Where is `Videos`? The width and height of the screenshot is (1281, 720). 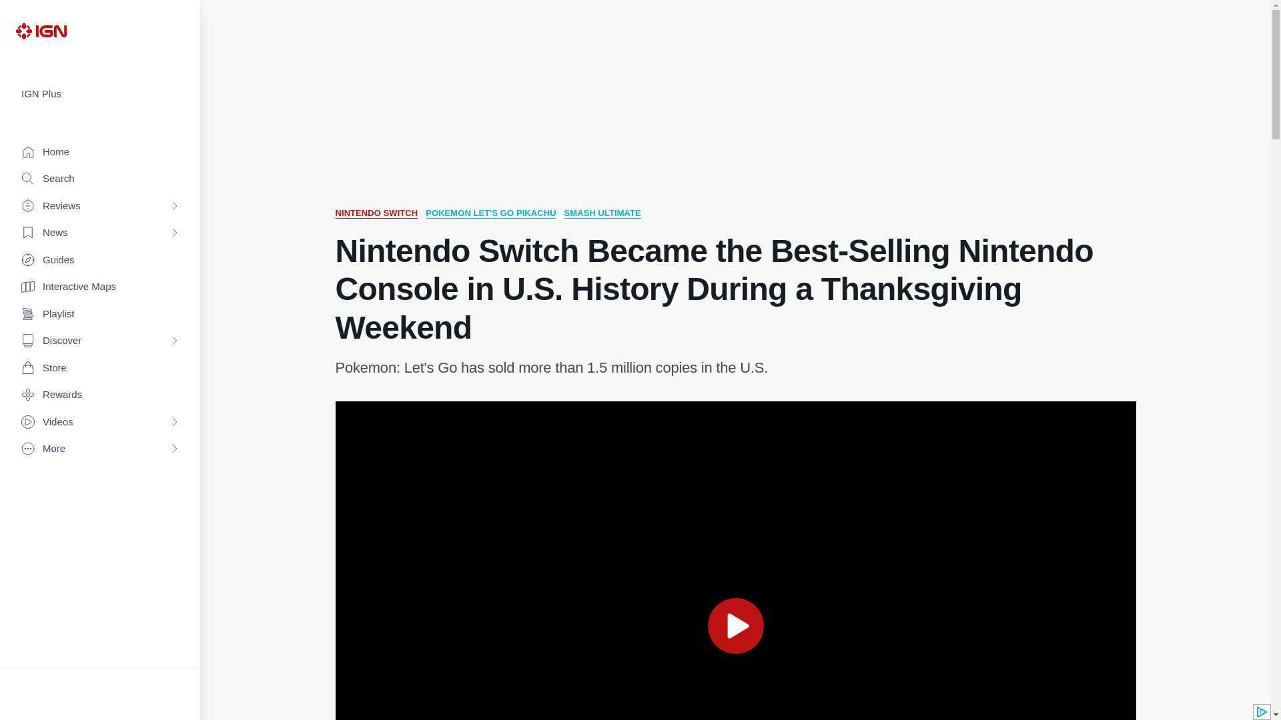 Videos is located at coordinates (100, 423).